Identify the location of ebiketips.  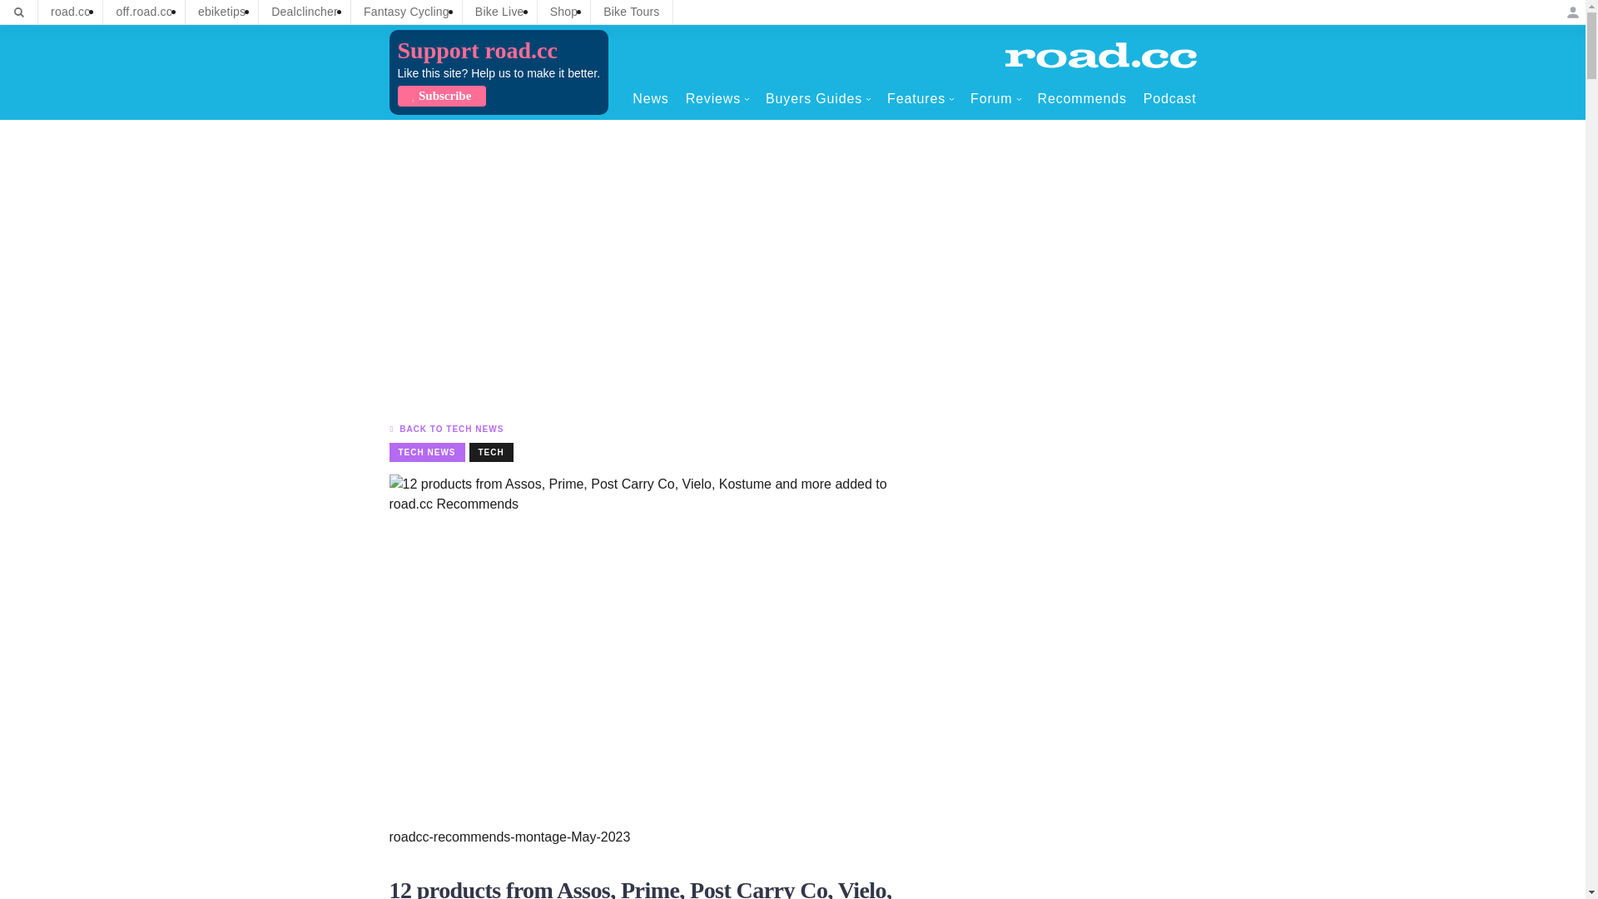
(221, 12).